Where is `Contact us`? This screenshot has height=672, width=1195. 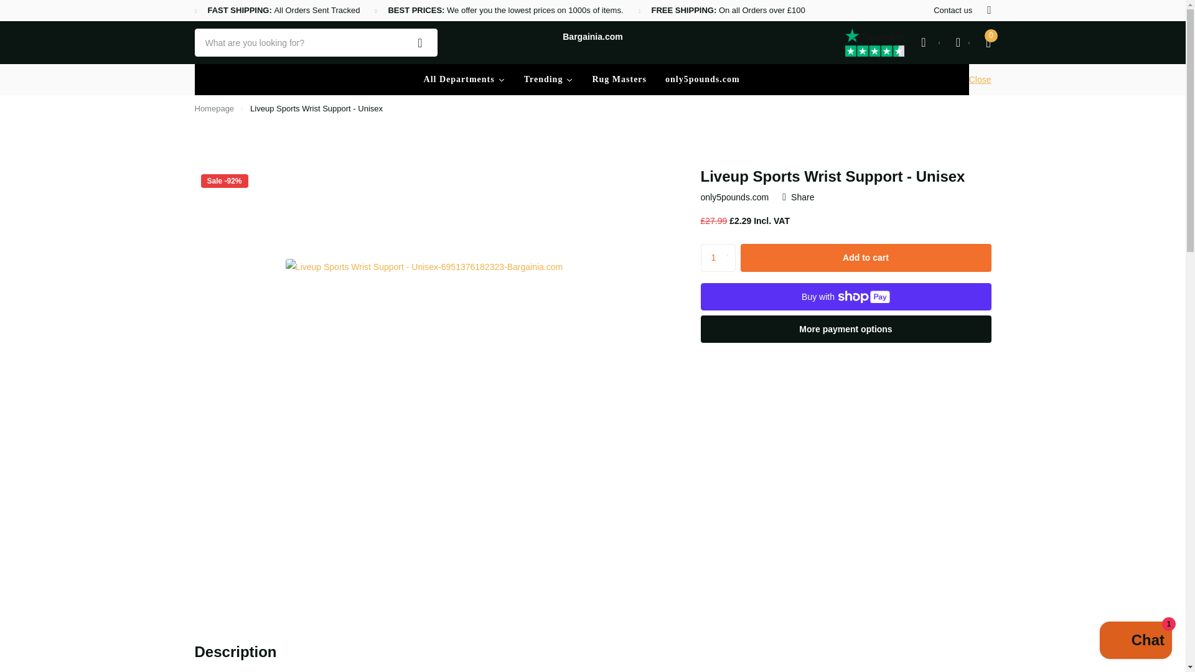
Contact us is located at coordinates (952, 11).